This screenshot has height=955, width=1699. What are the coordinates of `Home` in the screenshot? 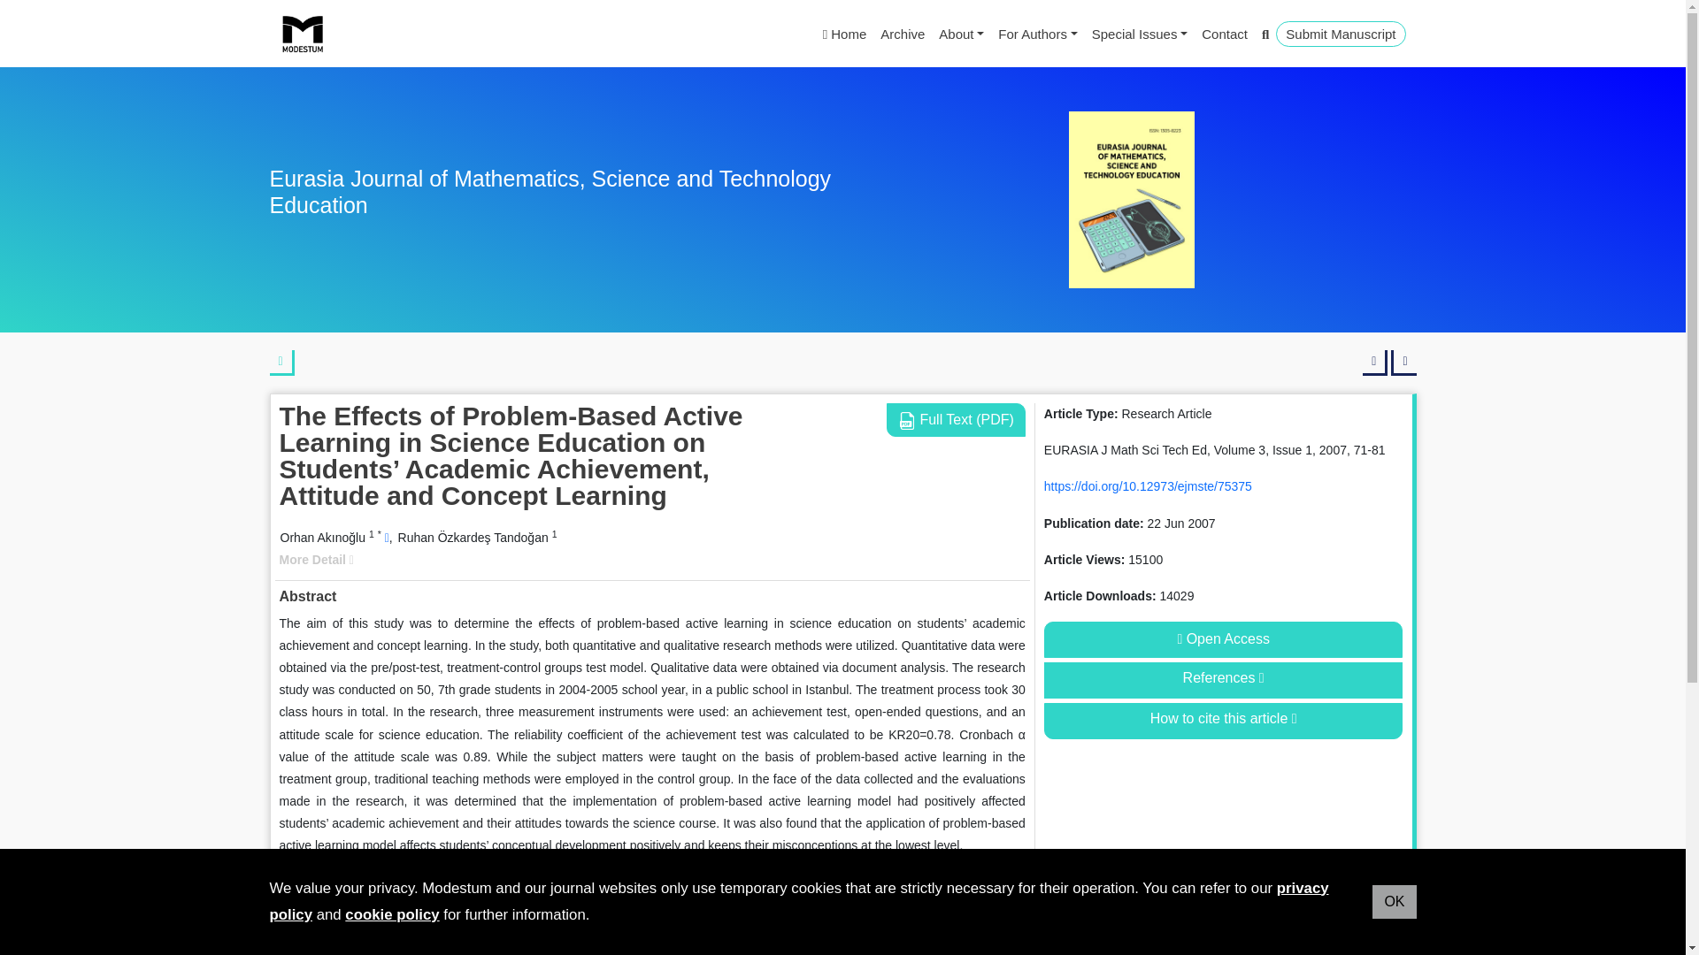 It's located at (844, 34).